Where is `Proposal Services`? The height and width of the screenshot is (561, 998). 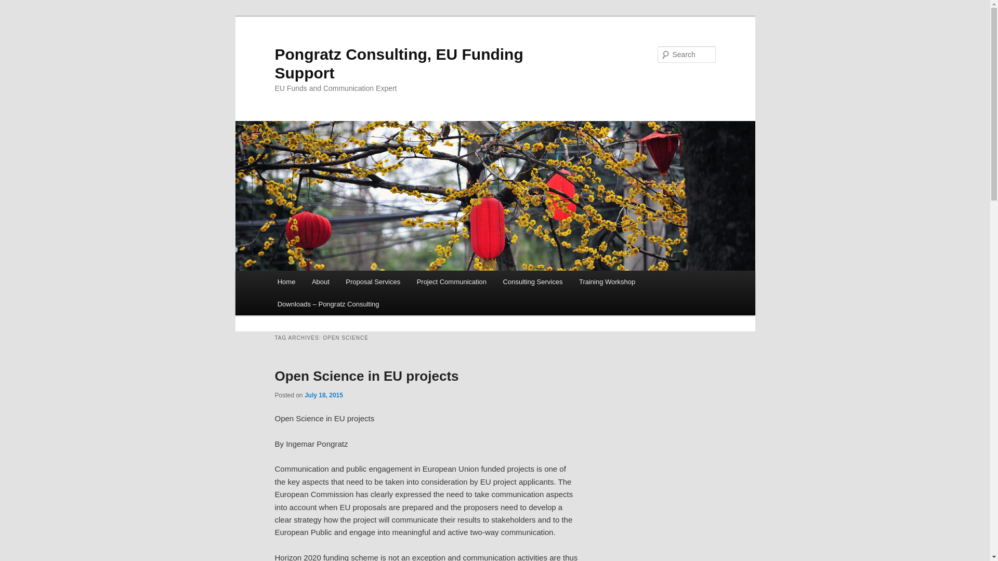
Proposal Services is located at coordinates (373, 282).